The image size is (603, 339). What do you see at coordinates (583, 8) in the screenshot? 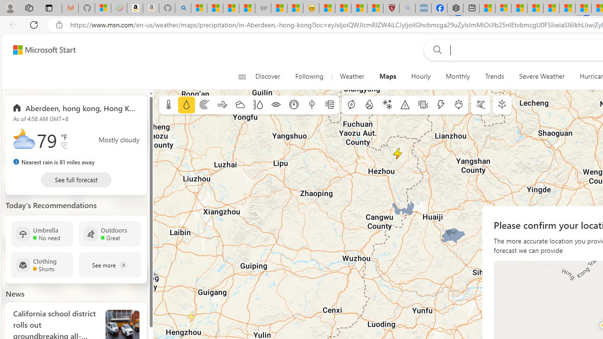
I see `MSN` at bounding box center [583, 8].